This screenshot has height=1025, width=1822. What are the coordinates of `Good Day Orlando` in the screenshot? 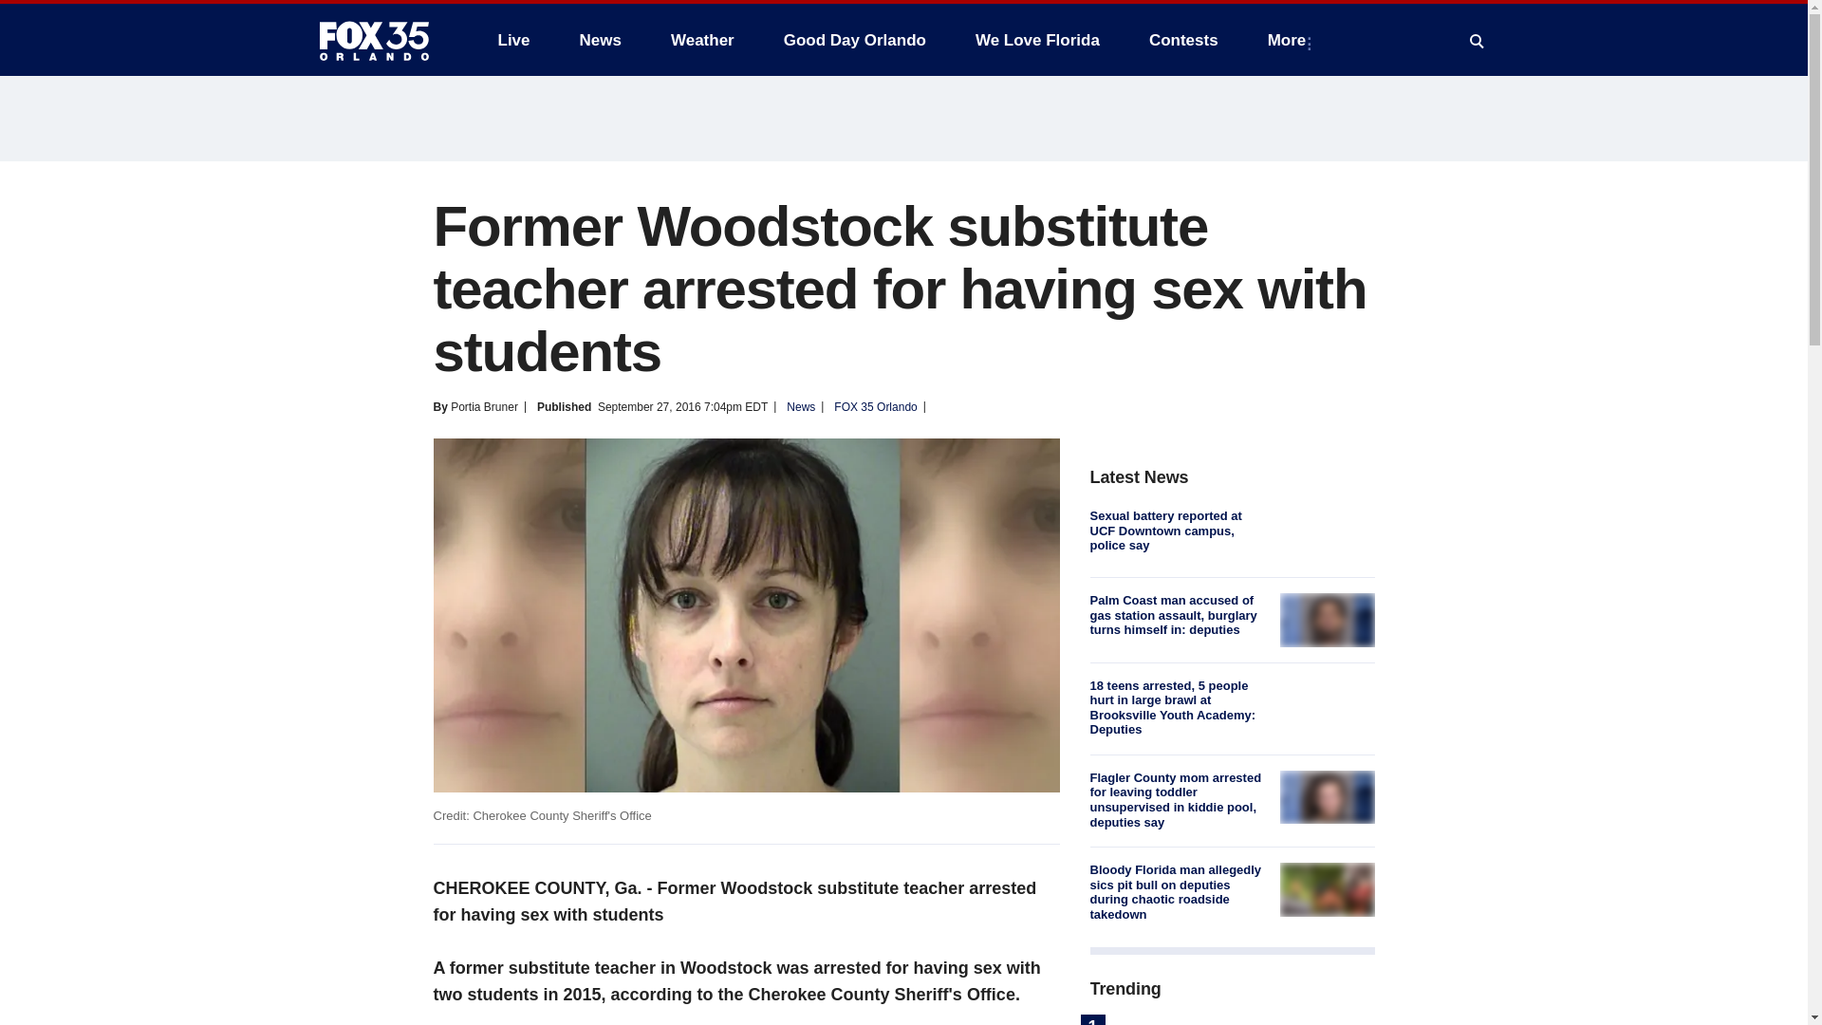 It's located at (855, 40).